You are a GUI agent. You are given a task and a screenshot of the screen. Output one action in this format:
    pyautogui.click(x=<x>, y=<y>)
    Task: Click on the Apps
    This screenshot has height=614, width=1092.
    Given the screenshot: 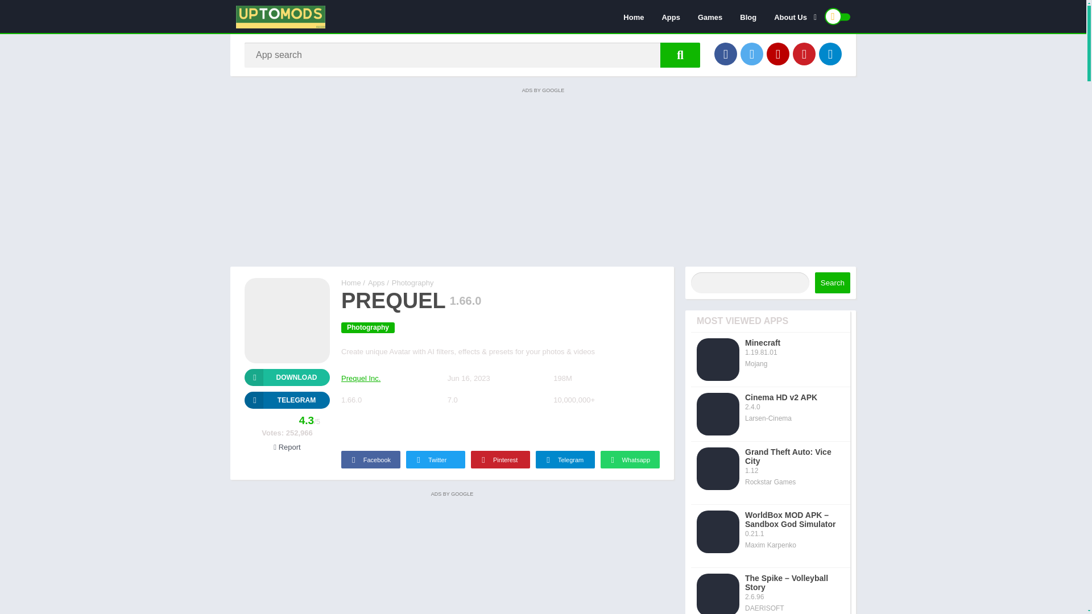 What is the action you would take?
    pyautogui.click(x=671, y=16)
    